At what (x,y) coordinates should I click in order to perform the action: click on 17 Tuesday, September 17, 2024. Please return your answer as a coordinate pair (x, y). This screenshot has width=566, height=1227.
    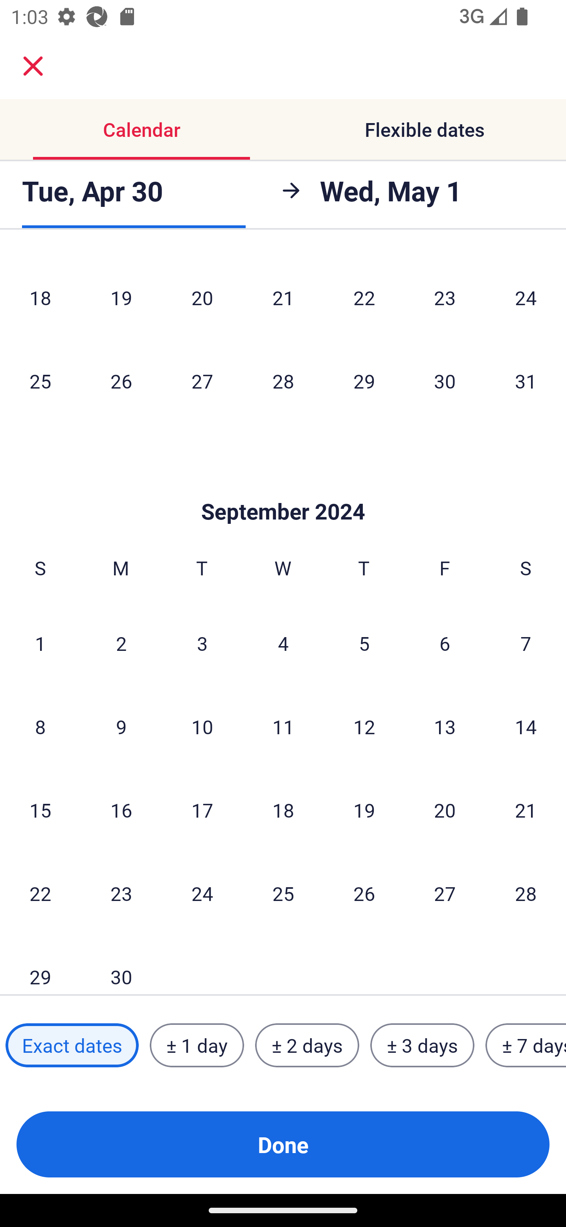
    Looking at the image, I should click on (202, 810).